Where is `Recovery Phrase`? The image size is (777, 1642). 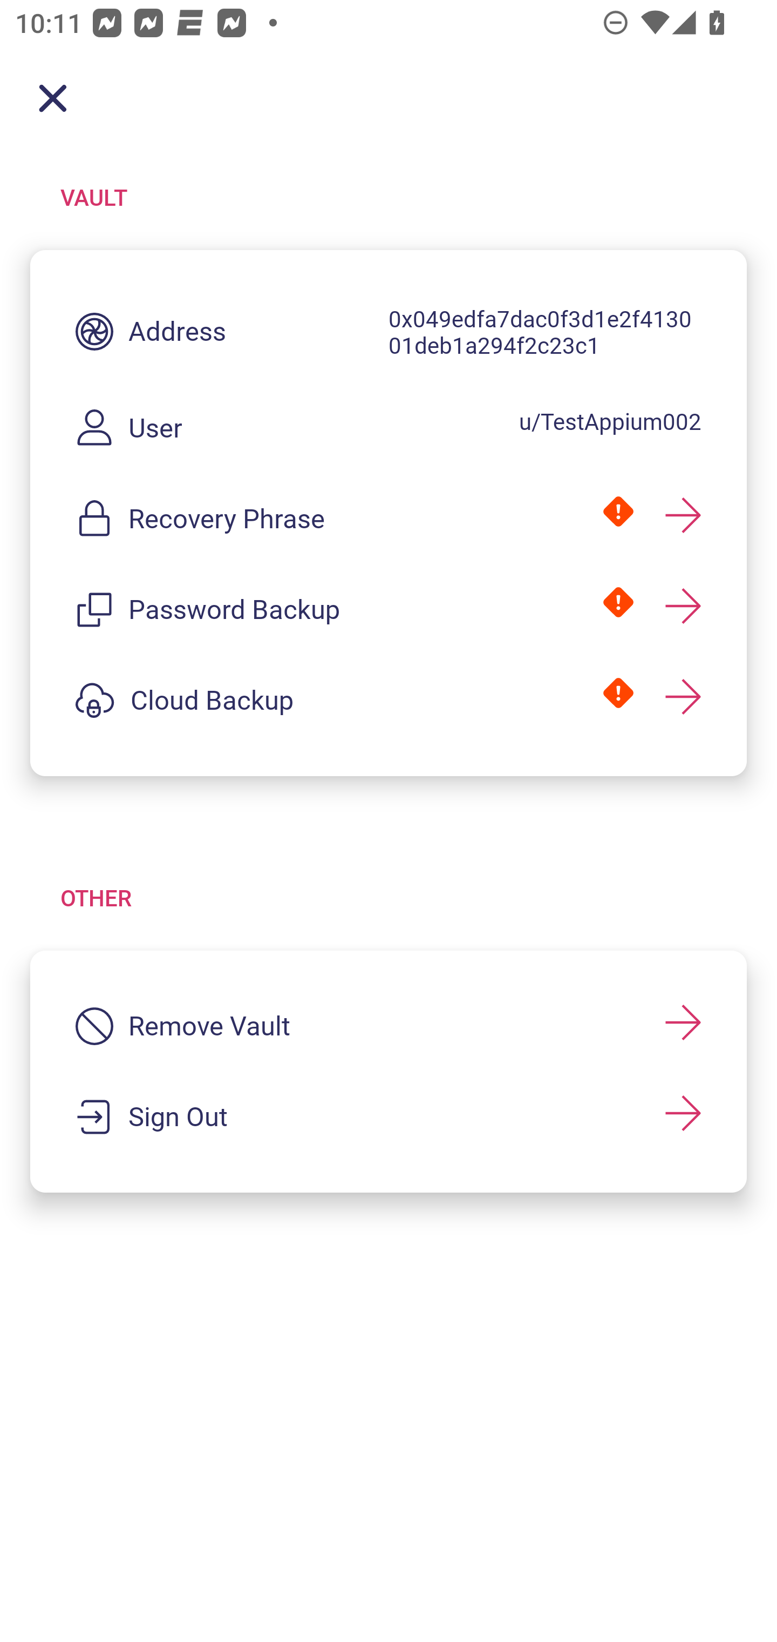 Recovery Phrase is located at coordinates (388, 519).